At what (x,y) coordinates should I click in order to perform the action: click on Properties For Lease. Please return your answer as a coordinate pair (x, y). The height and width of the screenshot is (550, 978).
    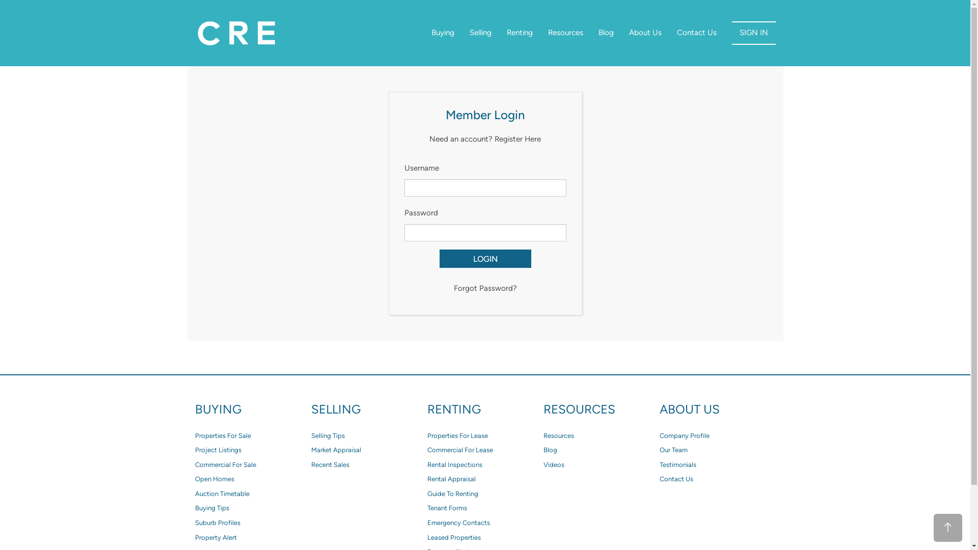
    Looking at the image, I should click on (485, 436).